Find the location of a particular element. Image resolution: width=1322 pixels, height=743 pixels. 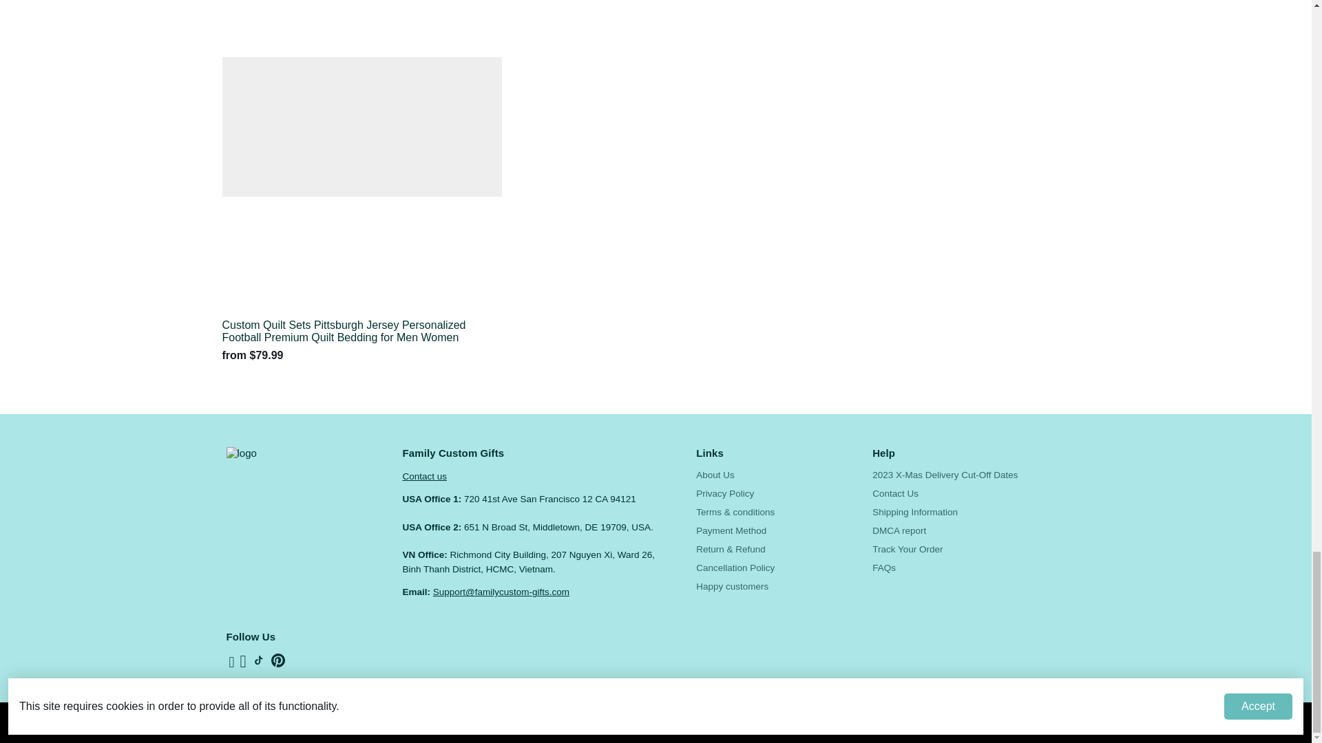

Contact Us is located at coordinates (424, 476).